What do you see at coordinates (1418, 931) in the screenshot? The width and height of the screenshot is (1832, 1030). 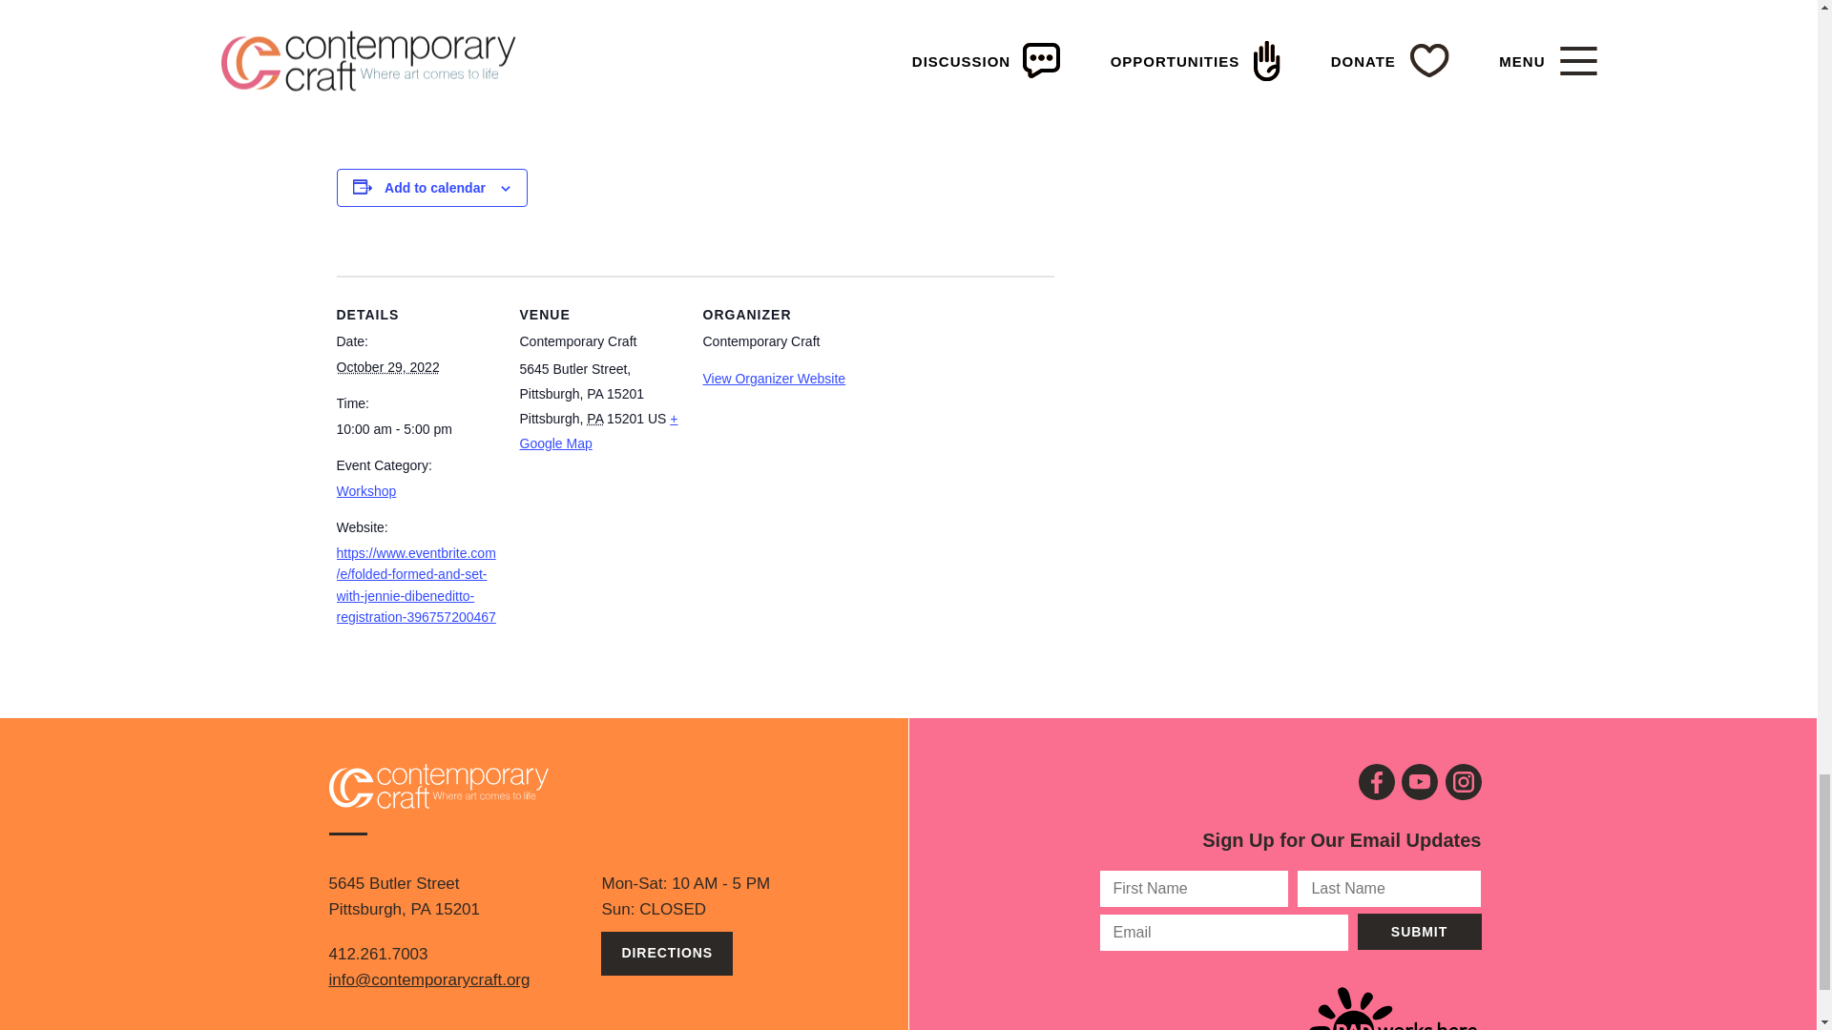 I see `Submit` at bounding box center [1418, 931].